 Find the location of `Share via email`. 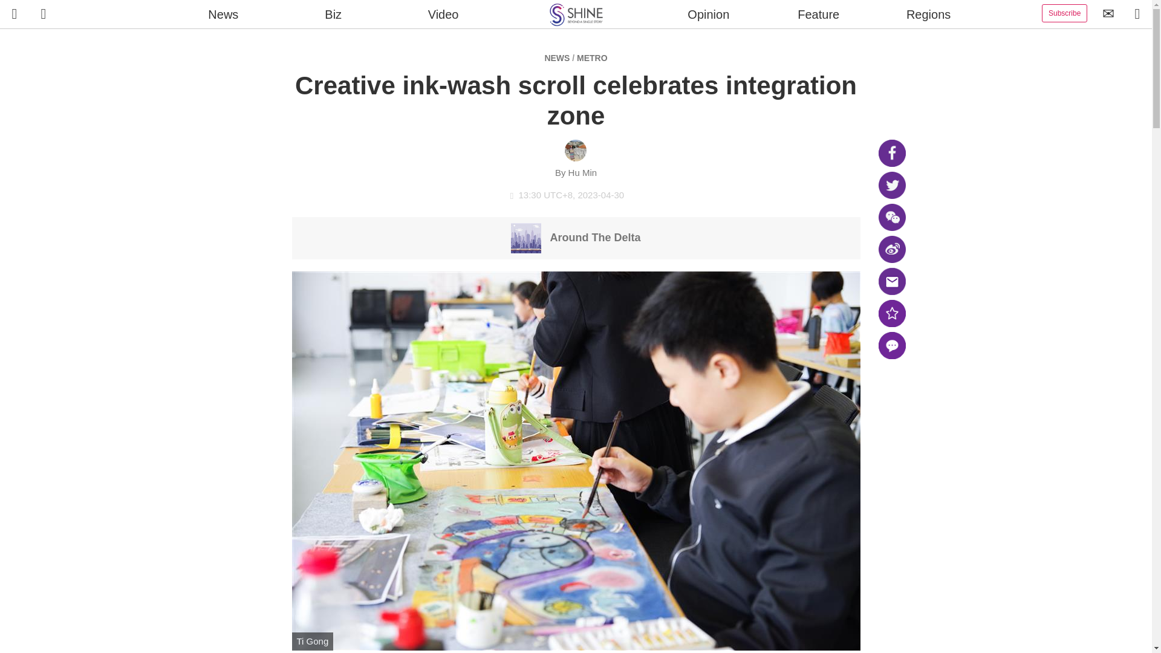

Share via email is located at coordinates (891, 281).